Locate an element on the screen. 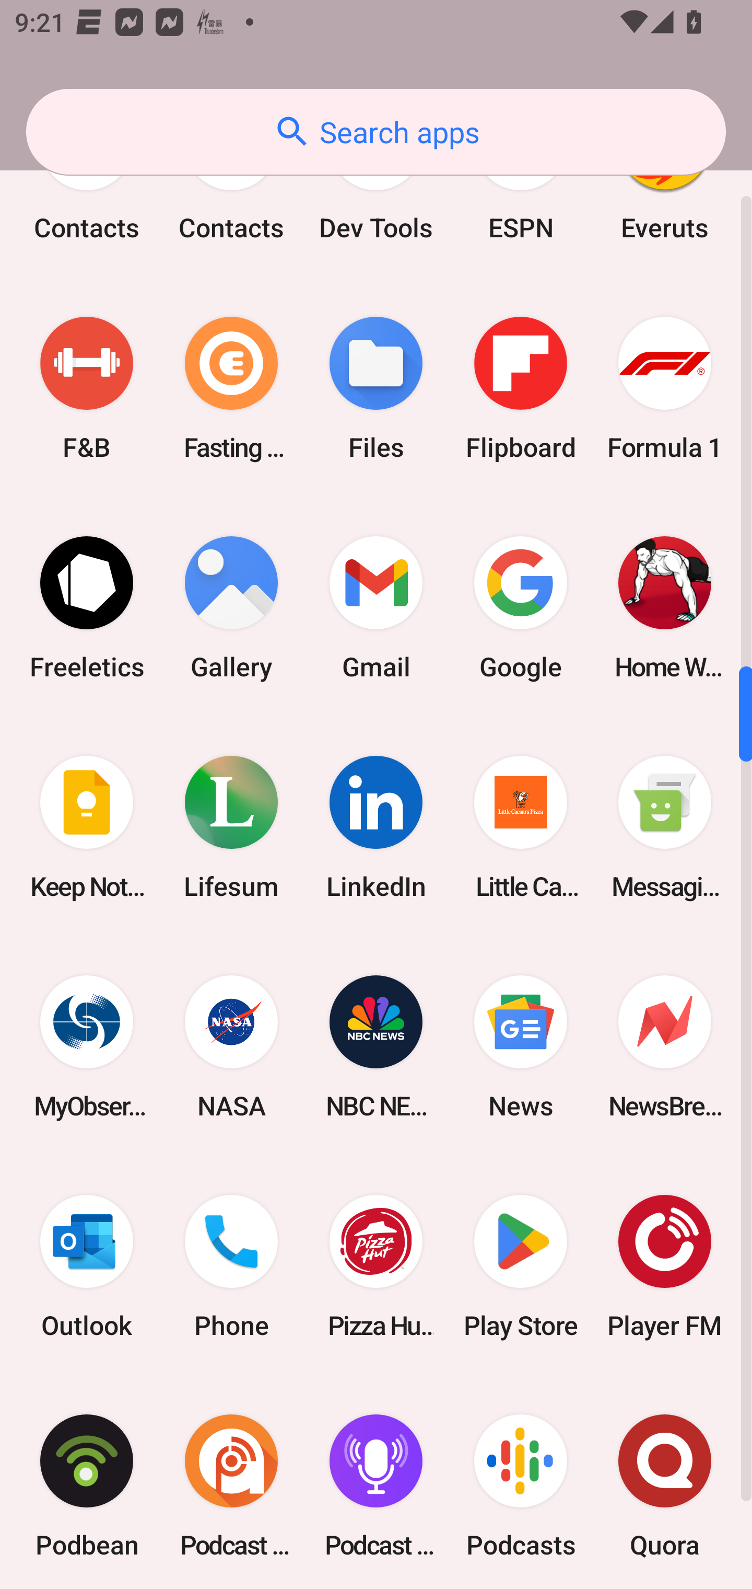 The height and width of the screenshot is (1589, 752). Phone is located at coordinates (231, 1266).